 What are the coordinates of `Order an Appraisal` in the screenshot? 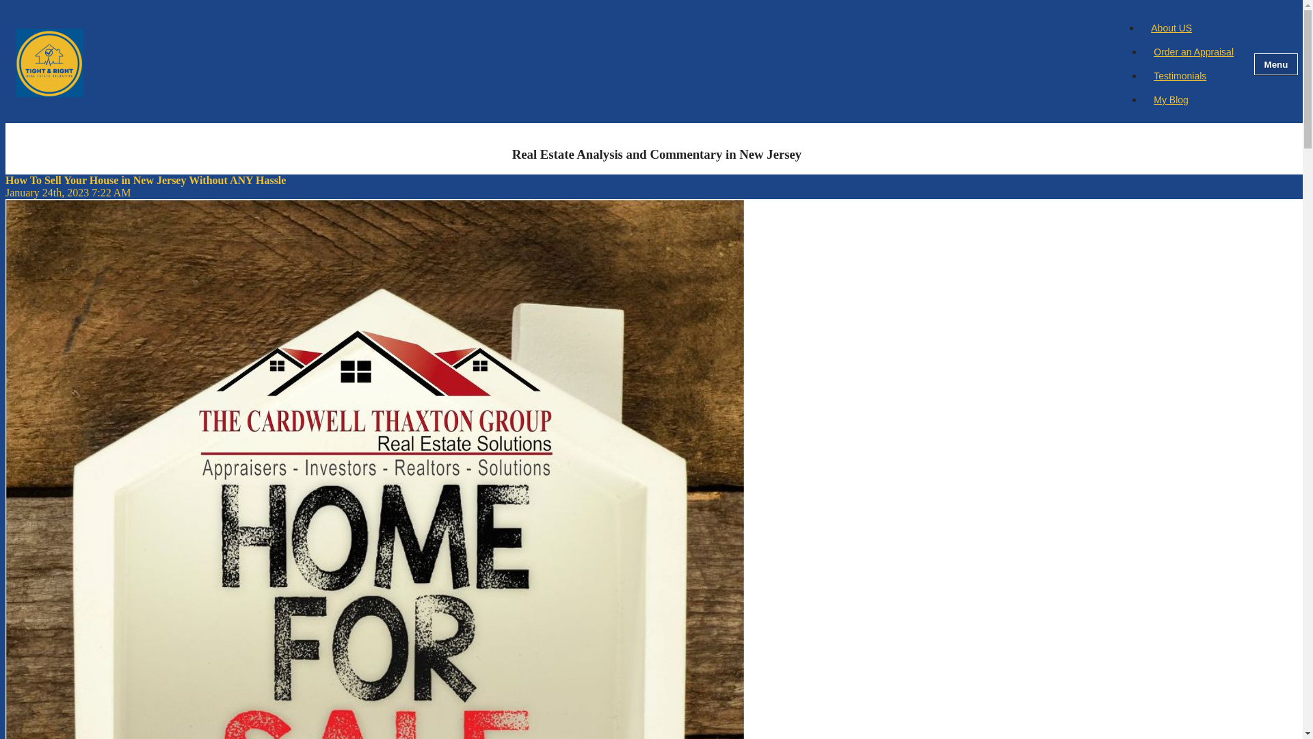 It's located at (1193, 51).